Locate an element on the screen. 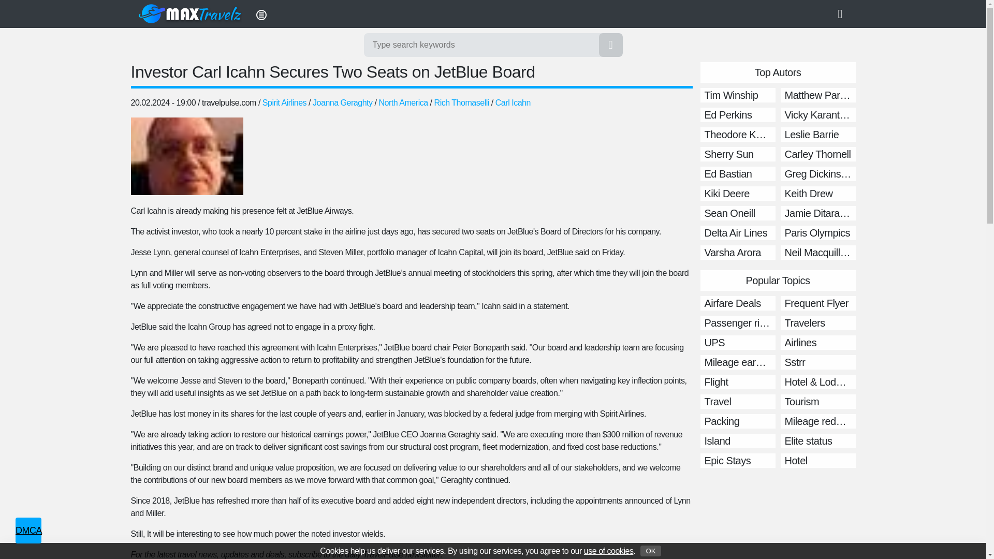 The image size is (994, 559). Spirit Airlines is located at coordinates (284, 102).